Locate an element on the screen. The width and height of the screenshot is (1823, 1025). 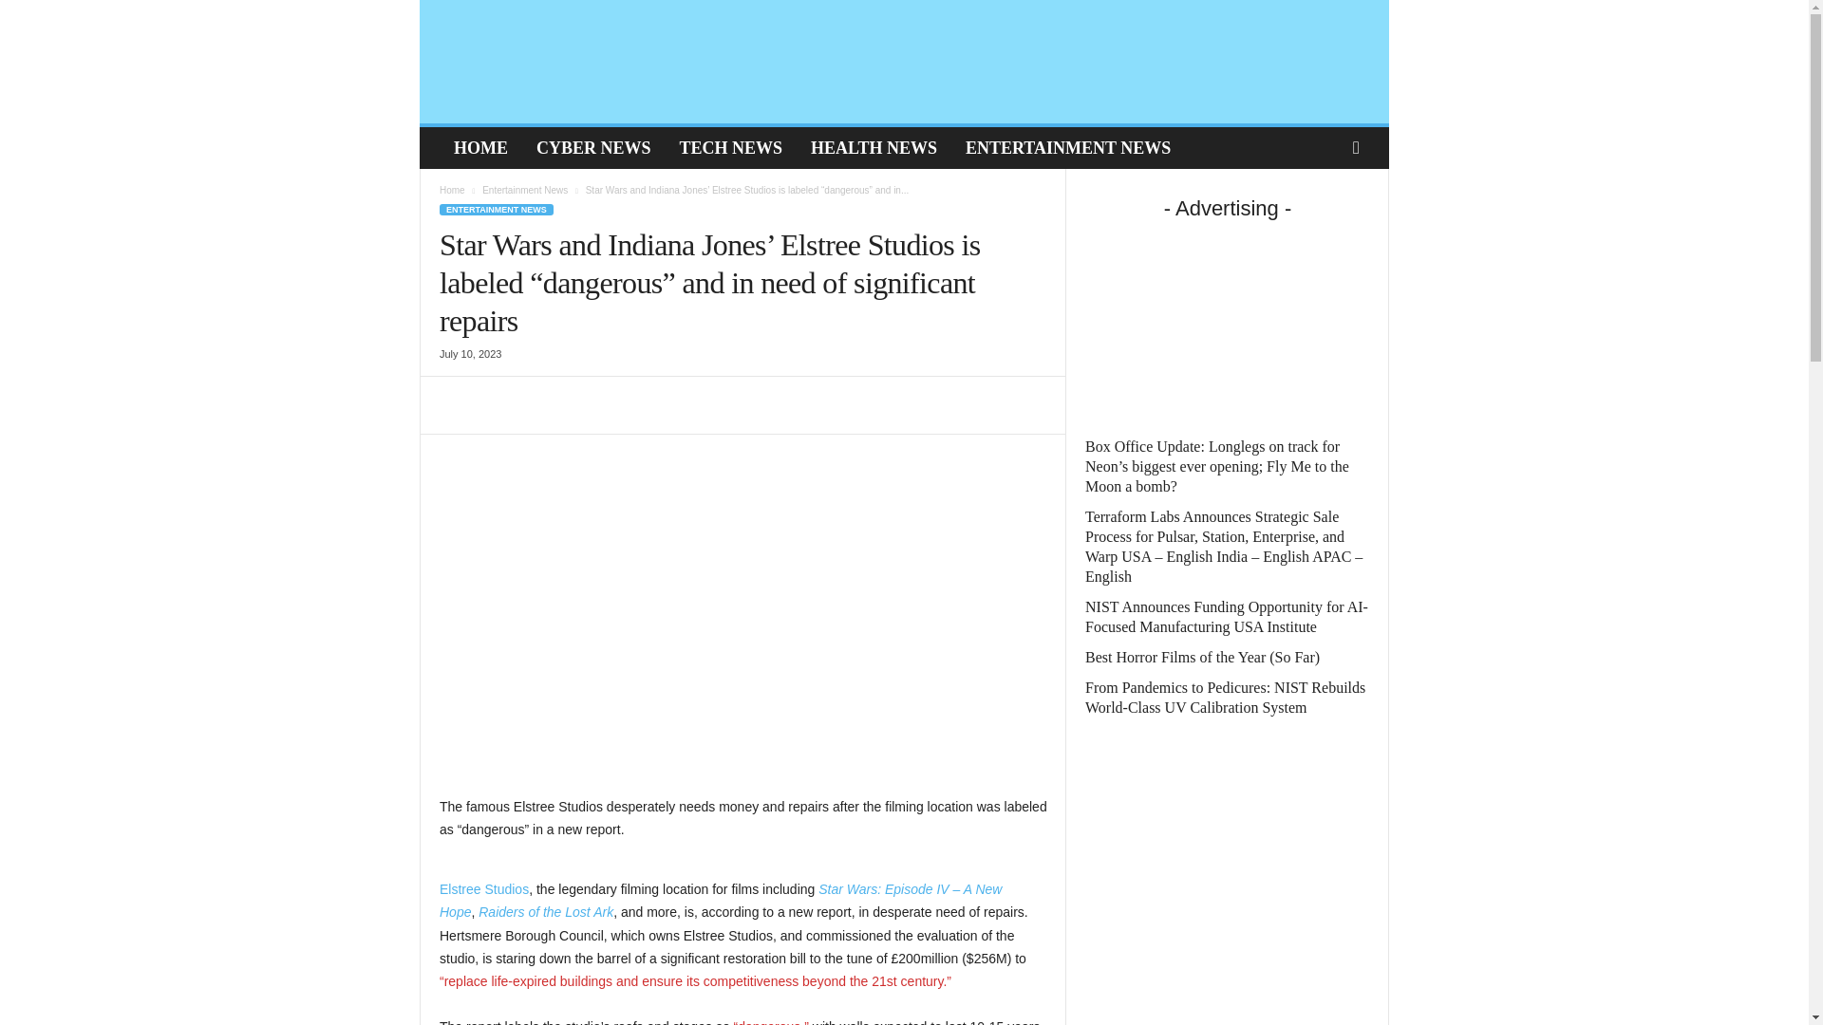
TECH NEWS is located at coordinates (731, 148).